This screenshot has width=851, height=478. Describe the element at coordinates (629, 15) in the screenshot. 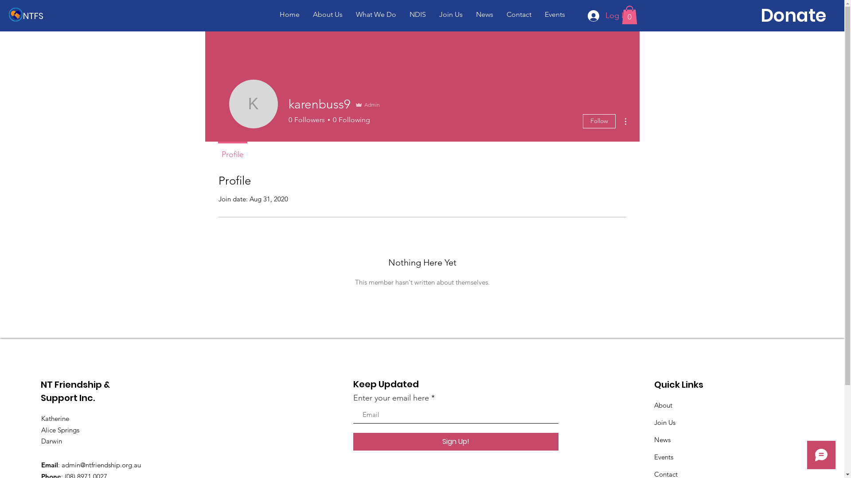

I see `0` at that location.